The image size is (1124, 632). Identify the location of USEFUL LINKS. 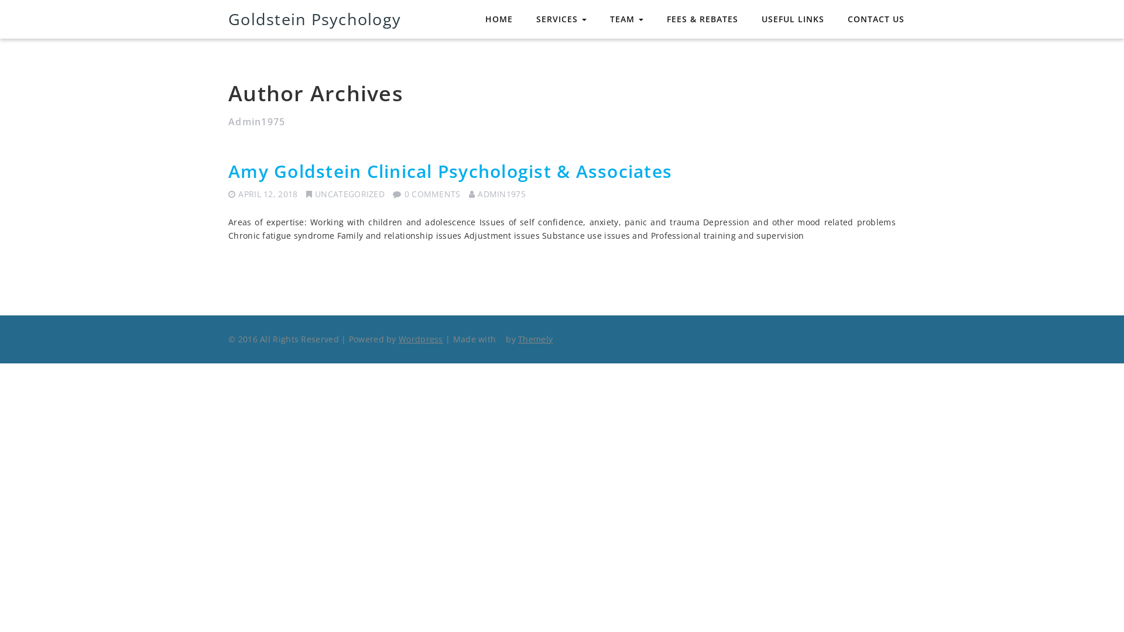
(793, 20).